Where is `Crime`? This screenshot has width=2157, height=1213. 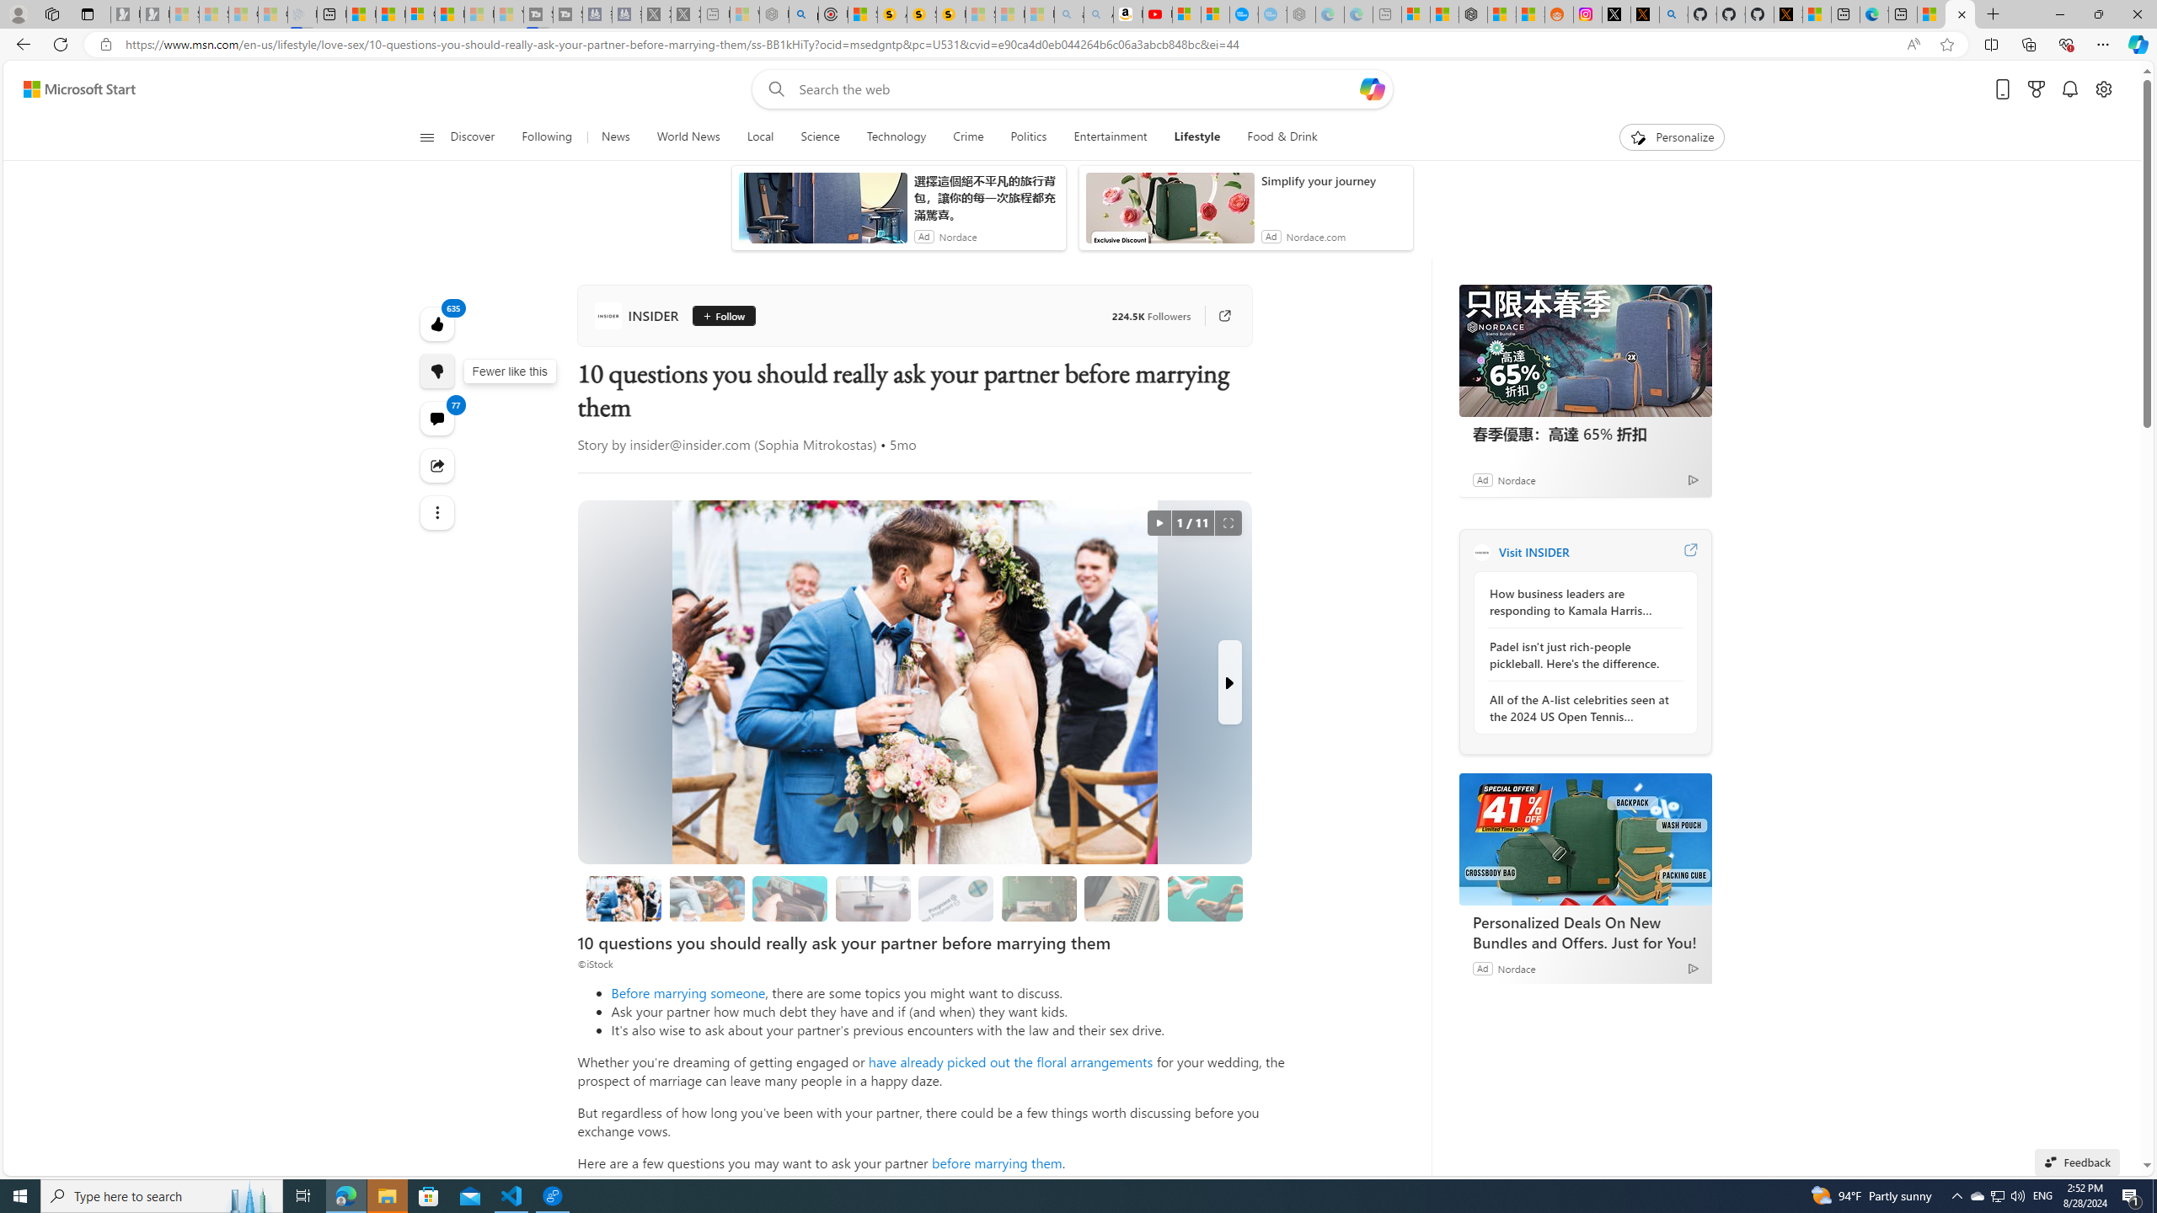
Crime is located at coordinates (968, 137).